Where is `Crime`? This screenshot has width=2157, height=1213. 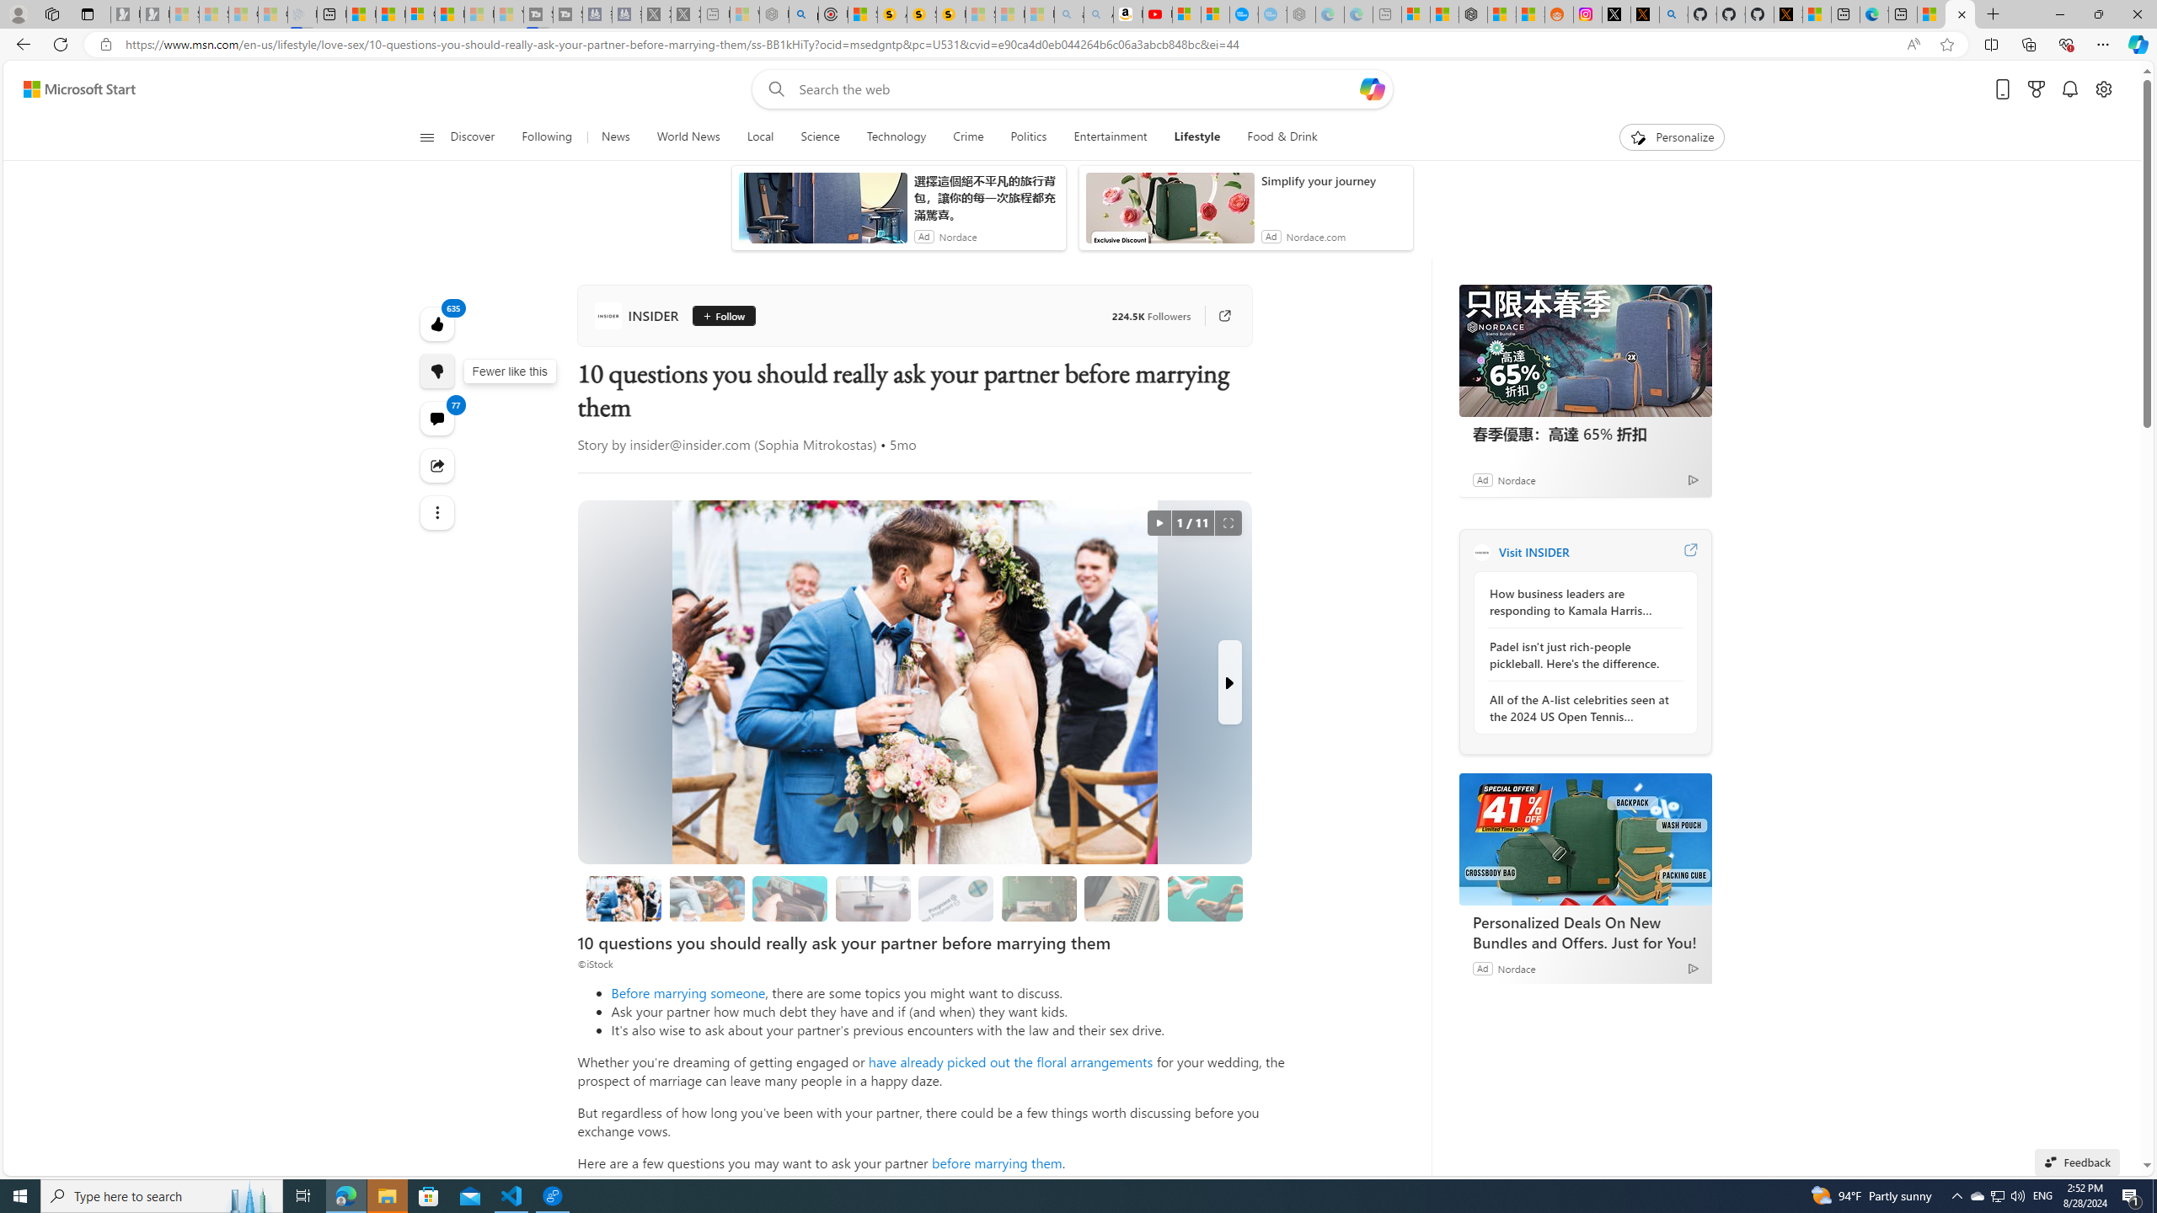
Crime is located at coordinates (968, 137).